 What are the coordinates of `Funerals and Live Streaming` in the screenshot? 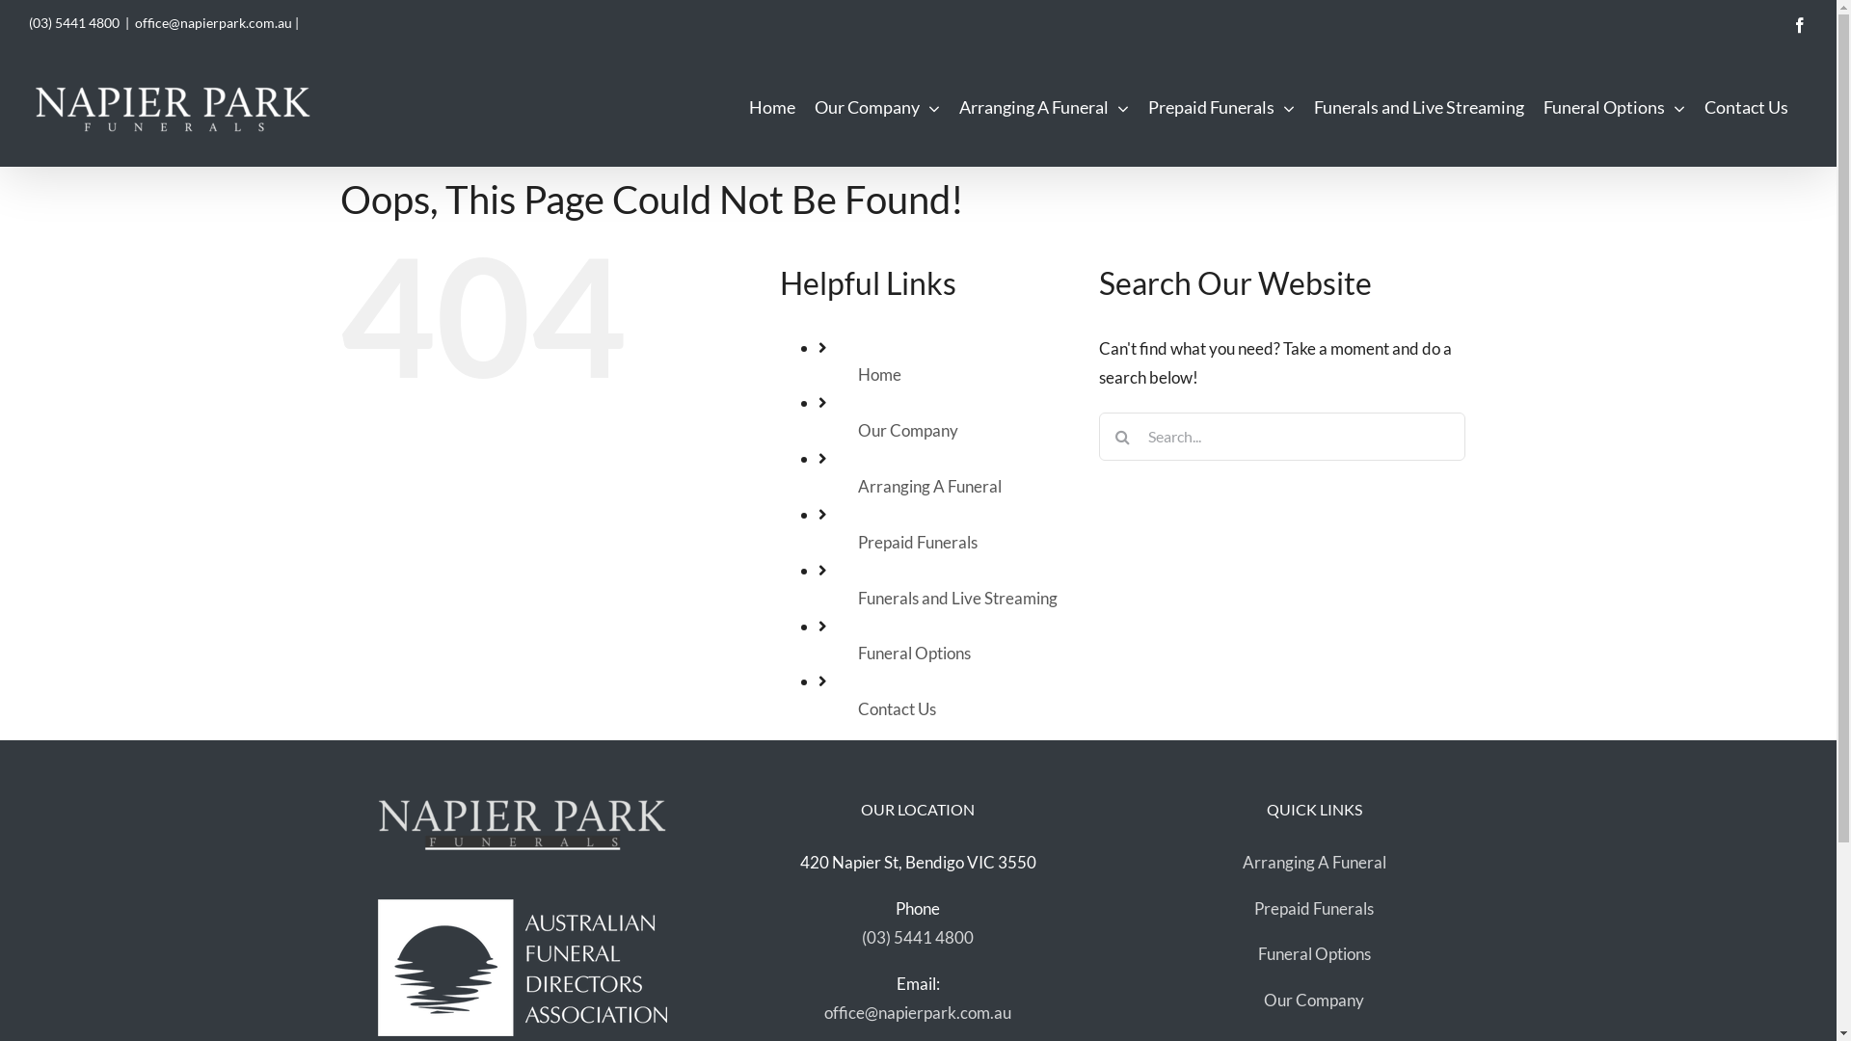 It's located at (1419, 106).